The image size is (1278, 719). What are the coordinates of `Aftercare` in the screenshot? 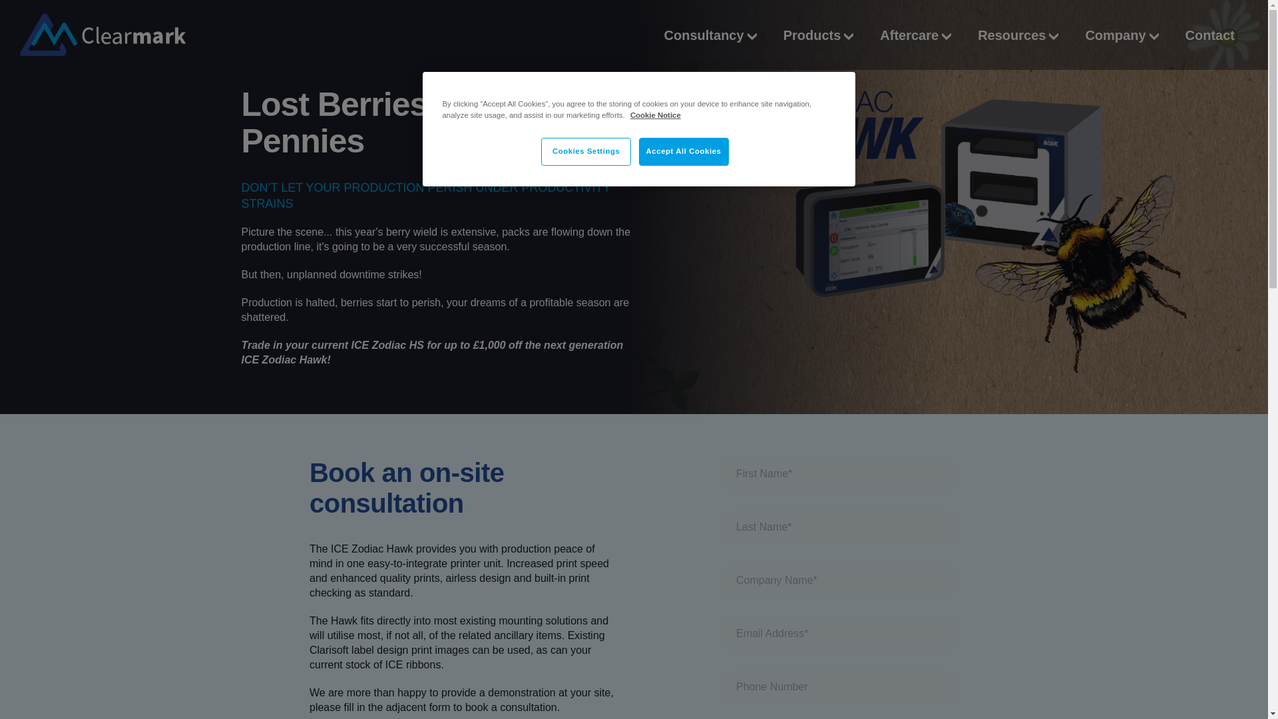 It's located at (915, 35).